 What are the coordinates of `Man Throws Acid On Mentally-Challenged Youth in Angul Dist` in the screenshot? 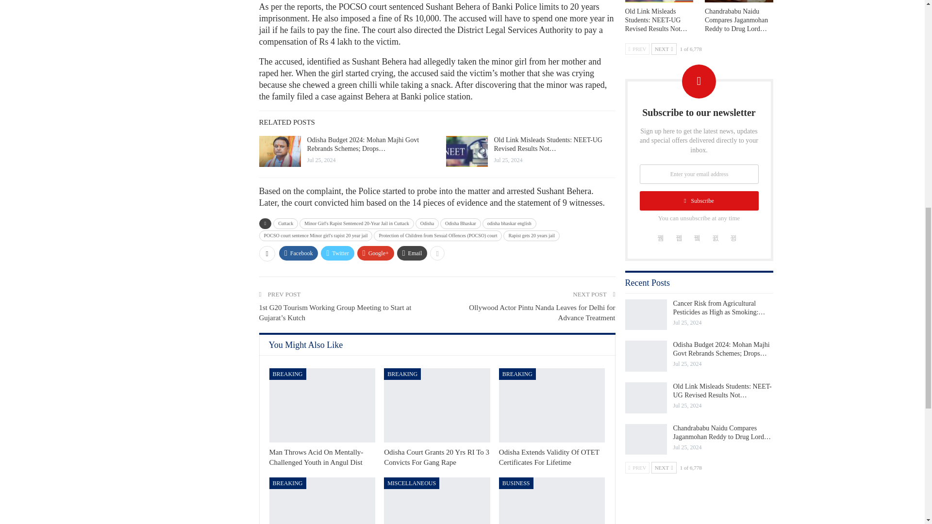 It's located at (316, 457).